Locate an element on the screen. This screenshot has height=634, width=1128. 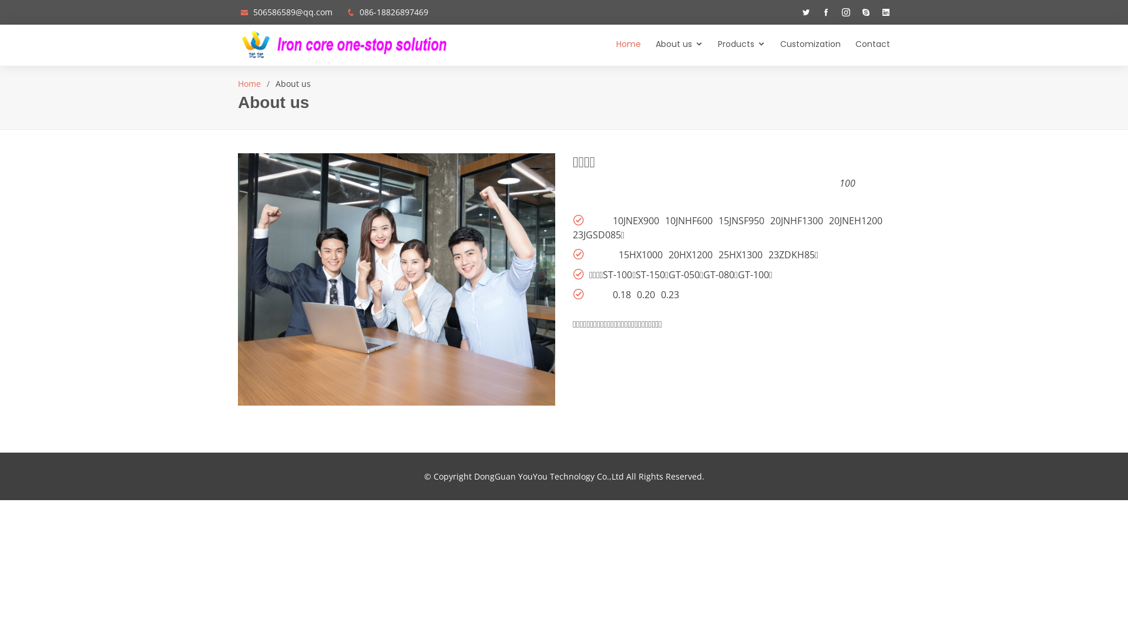
Home is located at coordinates (622, 45).